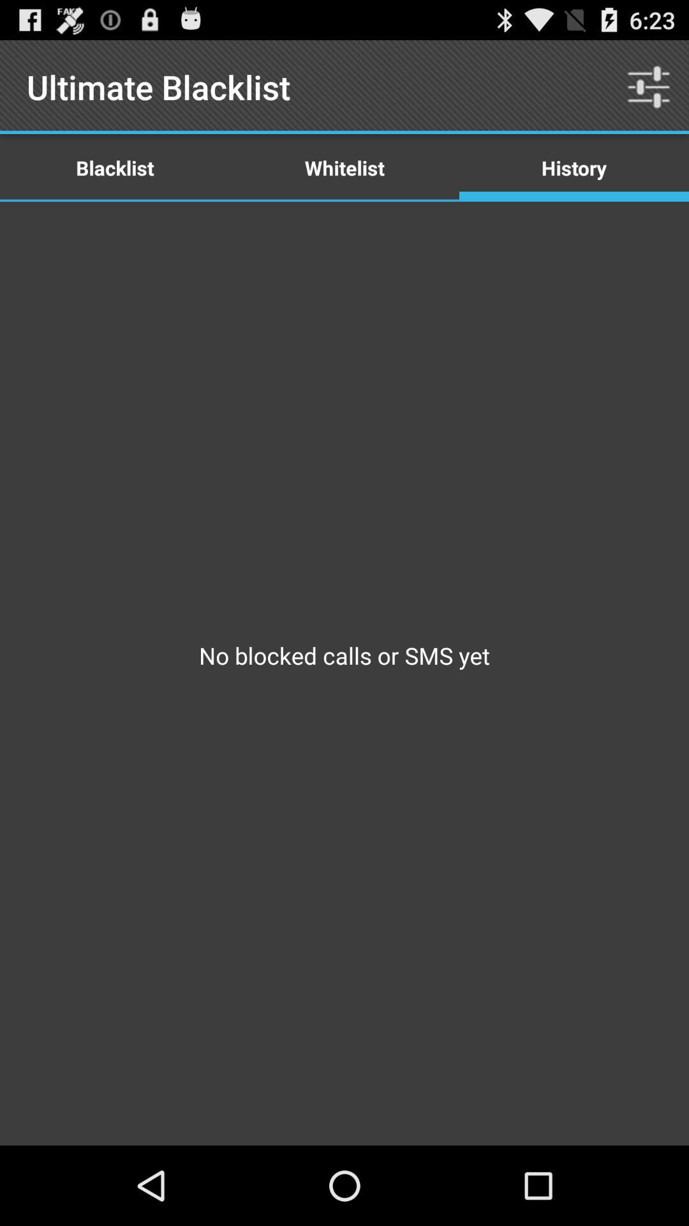  I want to click on select item to the left of the history, so click(344, 167).